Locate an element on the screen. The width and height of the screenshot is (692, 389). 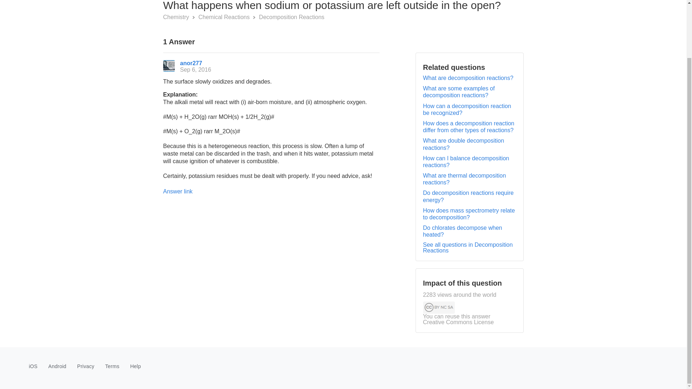
Answer link is located at coordinates (177, 191).